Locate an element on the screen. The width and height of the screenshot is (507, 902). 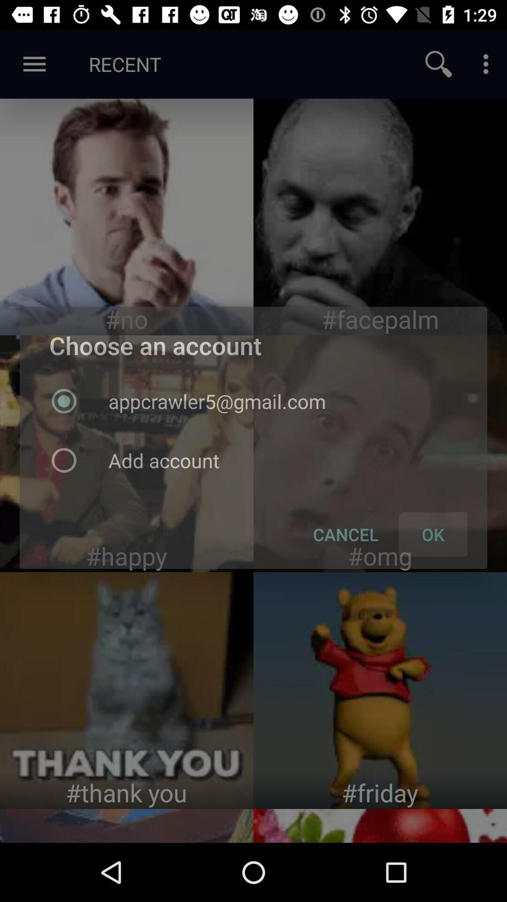
select meme is located at coordinates (127, 691).